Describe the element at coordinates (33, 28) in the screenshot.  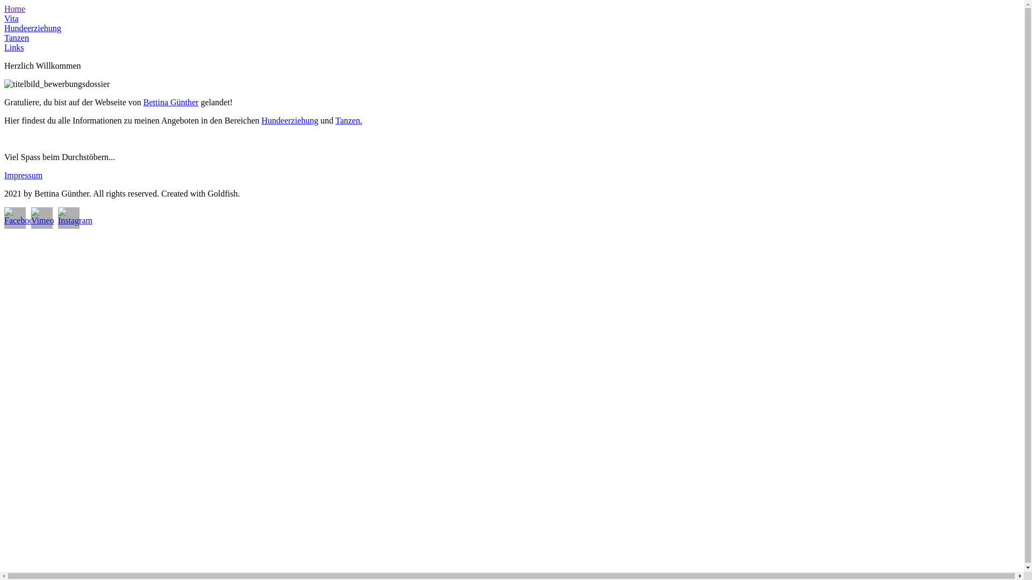
I see `Hundeerziehung` at that location.